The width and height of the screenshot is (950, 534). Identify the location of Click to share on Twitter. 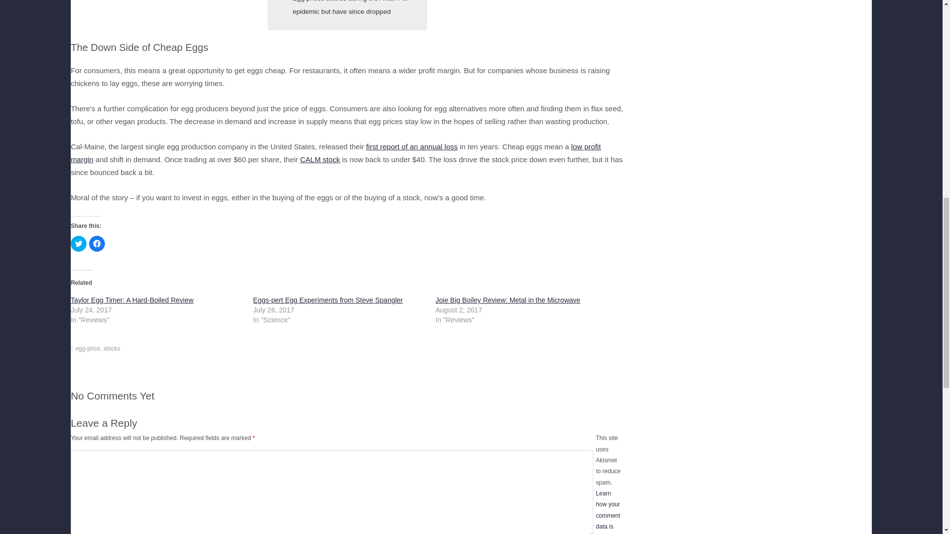
(78, 243).